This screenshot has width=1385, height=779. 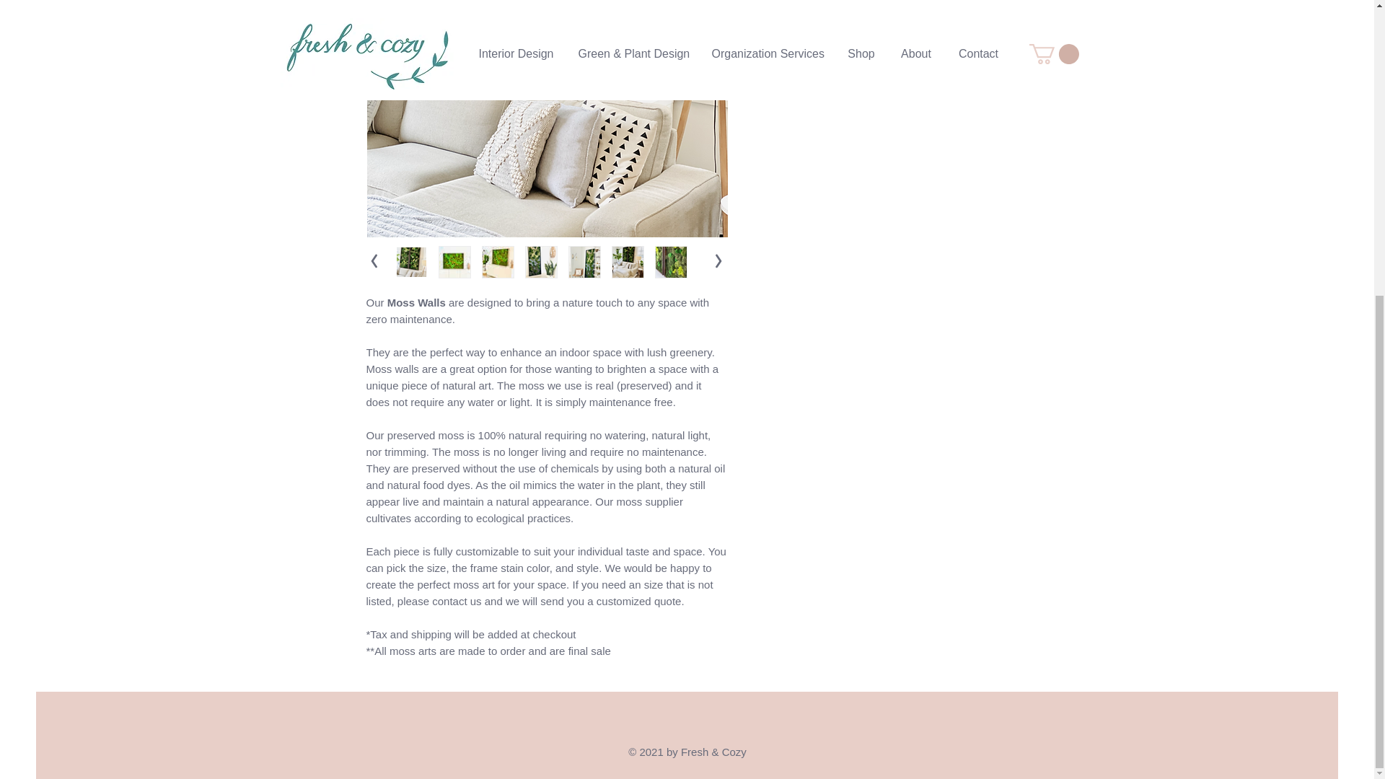 I want to click on 1, so click(x=779, y=3).